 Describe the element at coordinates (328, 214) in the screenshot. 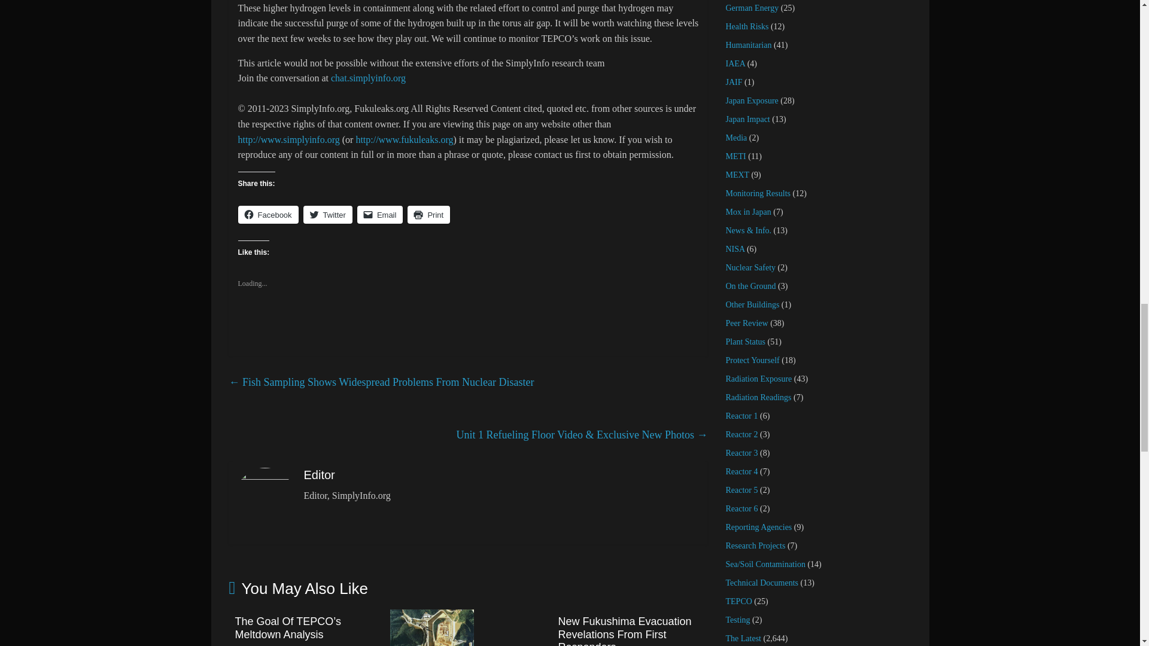

I see `Click to share on Twitter` at that location.